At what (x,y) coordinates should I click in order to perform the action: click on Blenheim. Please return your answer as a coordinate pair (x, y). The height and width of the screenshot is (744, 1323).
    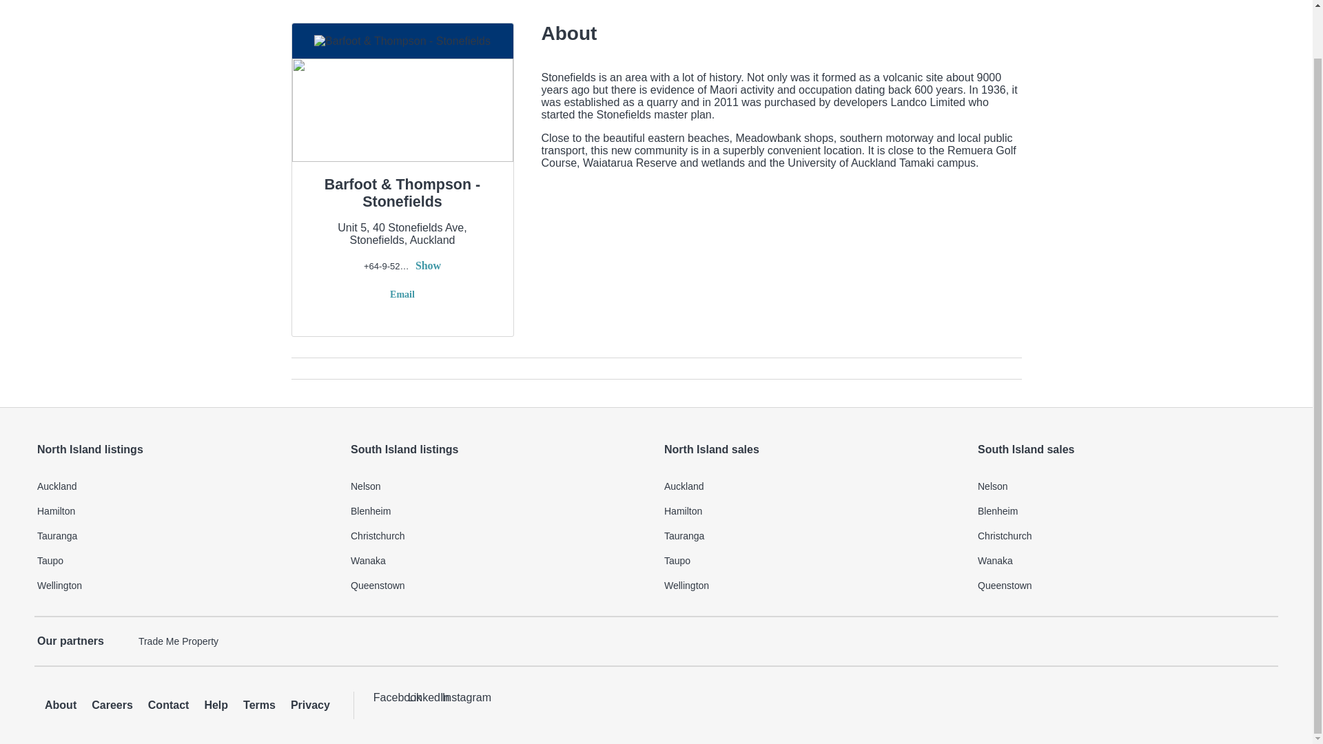
    Looking at the image, I should click on (1126, 511).